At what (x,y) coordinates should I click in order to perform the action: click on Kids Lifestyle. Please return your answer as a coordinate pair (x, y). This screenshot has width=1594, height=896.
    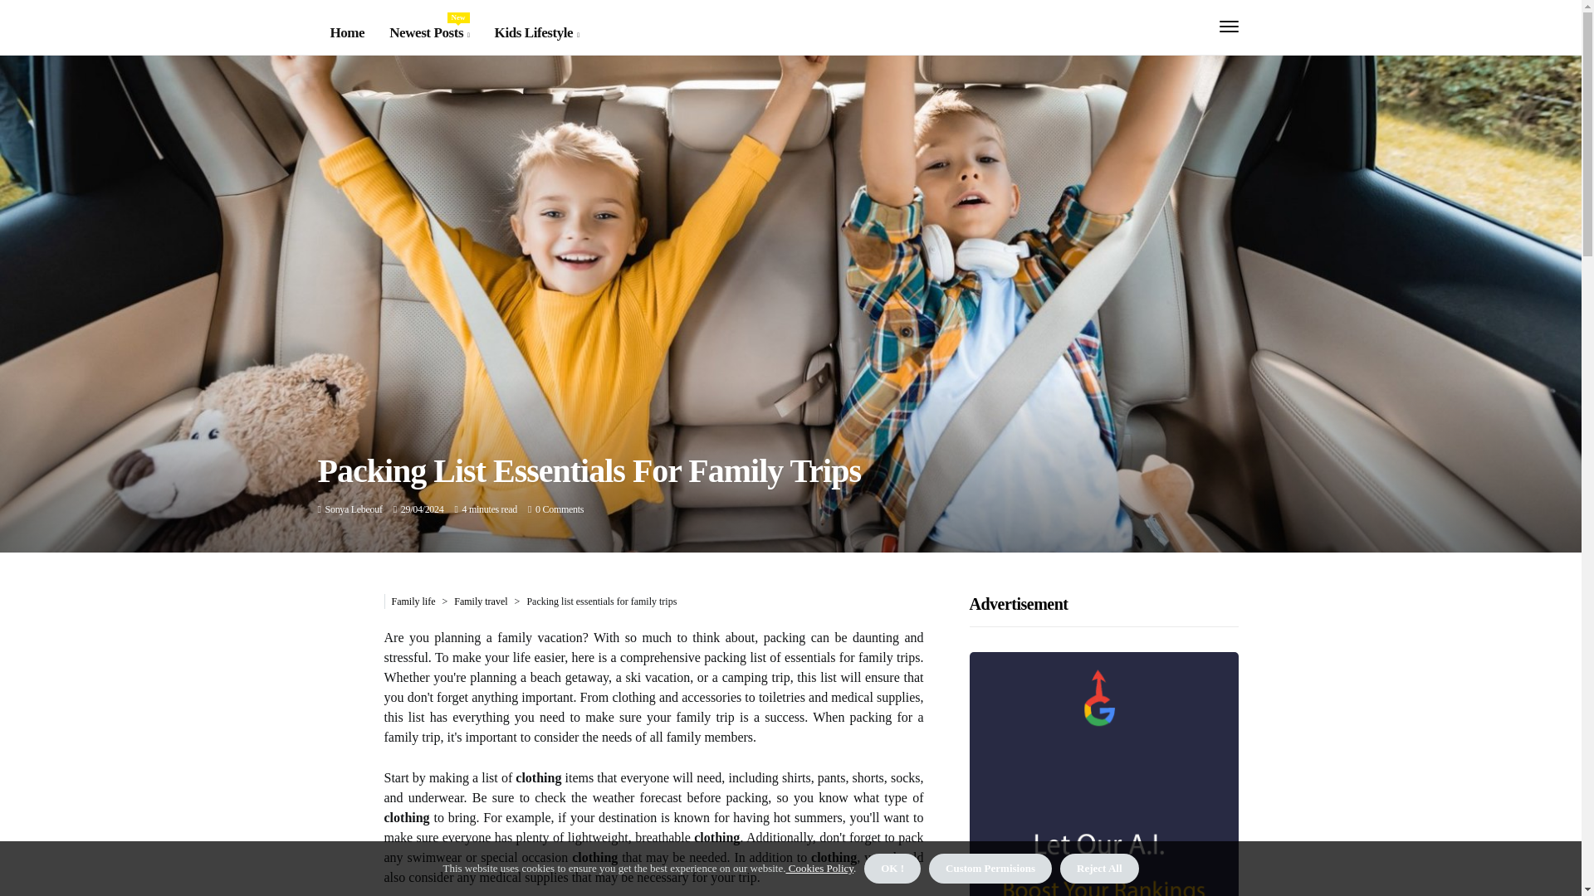
    Looking at the image, I should click on (536, 33).